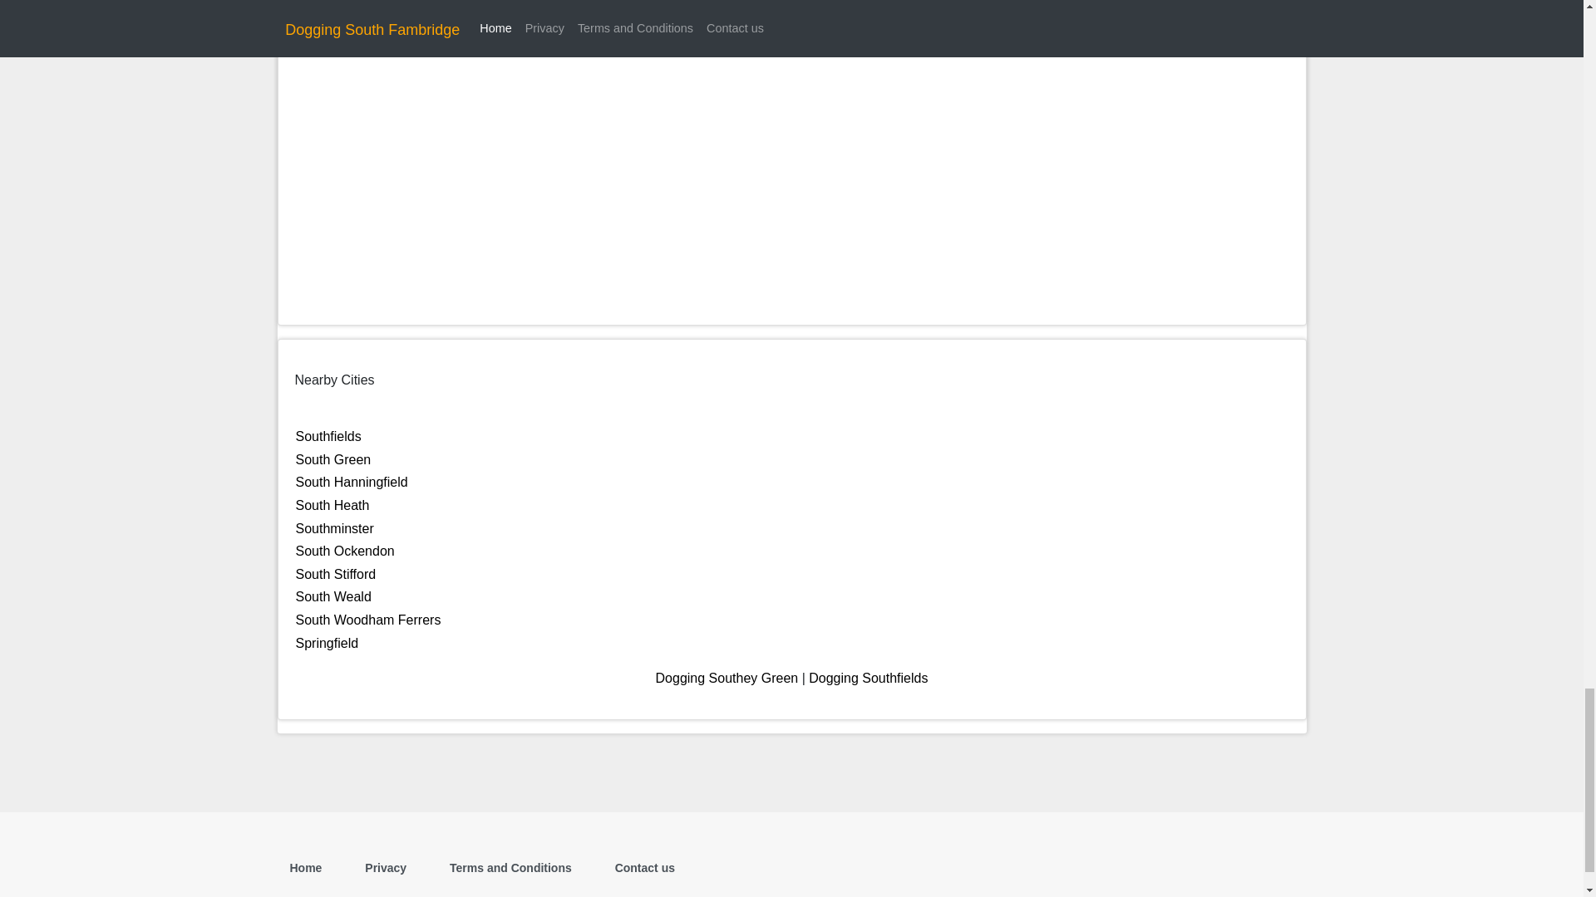 Image resolution: width=1596 pixels, height=897 pixels. I want to click on Dogging Southey Green, so click(727, 678).